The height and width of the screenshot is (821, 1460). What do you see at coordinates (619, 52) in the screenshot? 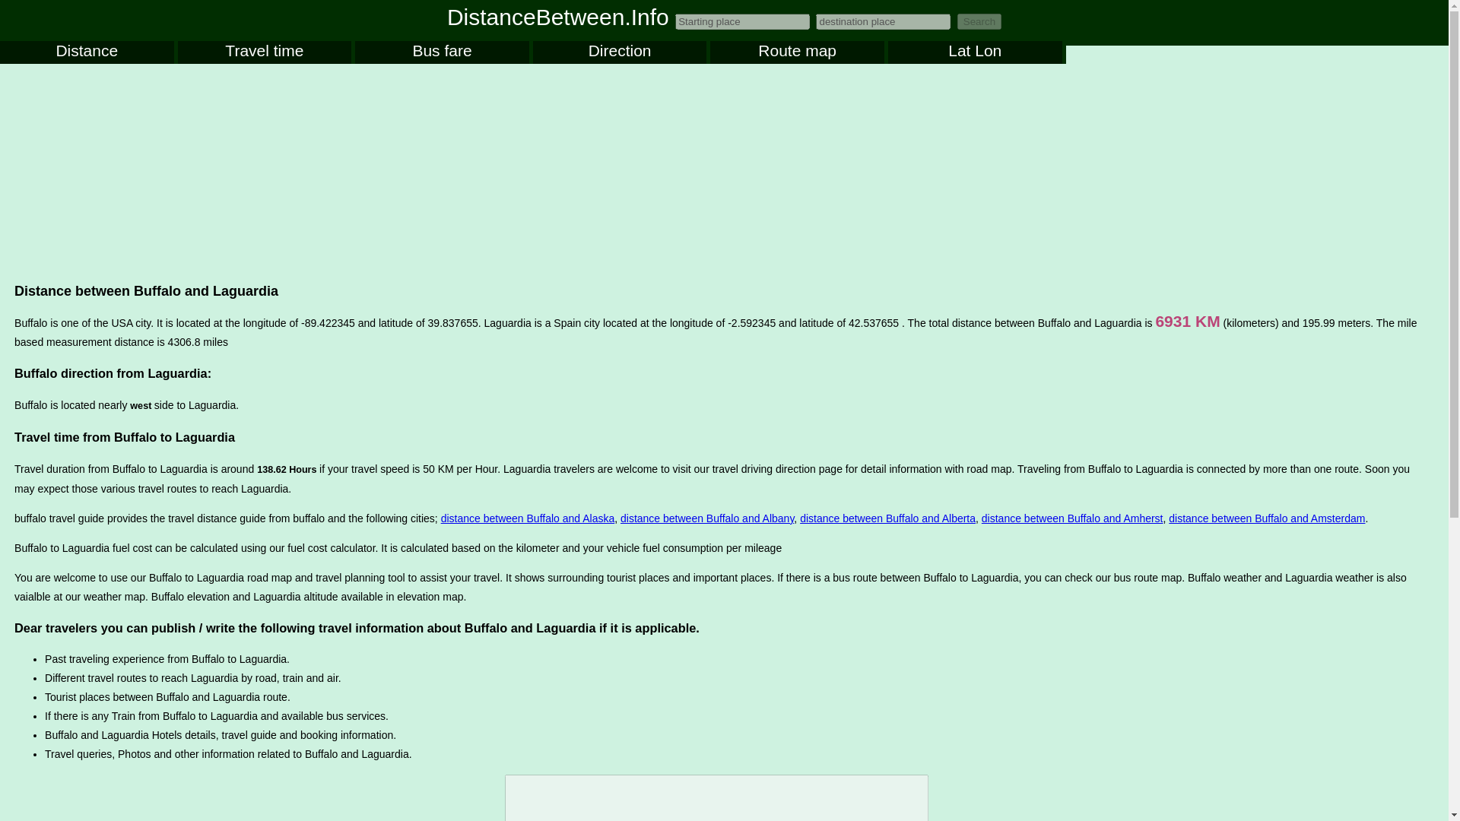
I see `Direction` at bounding box center [619, 52].